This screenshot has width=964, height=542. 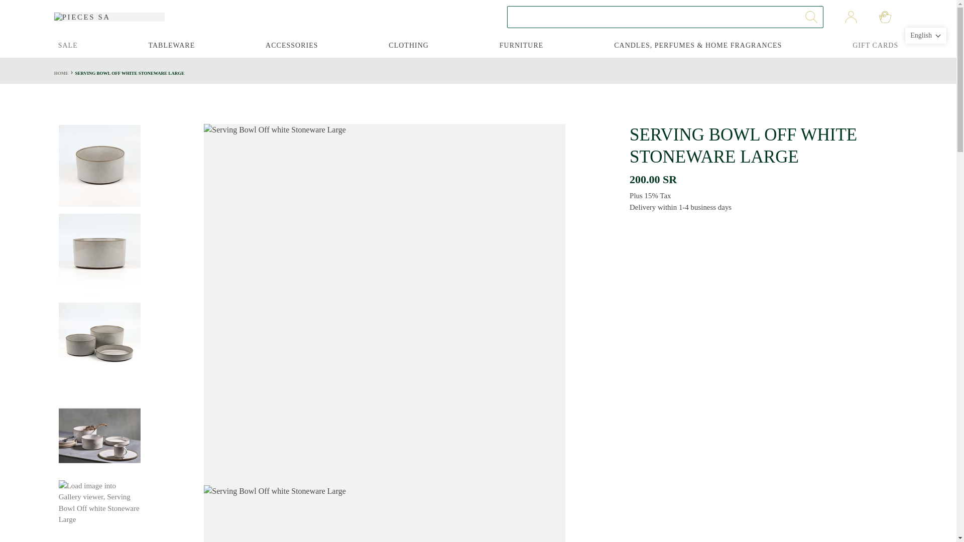 What do you see at coordinates (61, 73) in the screenshot?
I see `Home` at bounding box center [61, 73].